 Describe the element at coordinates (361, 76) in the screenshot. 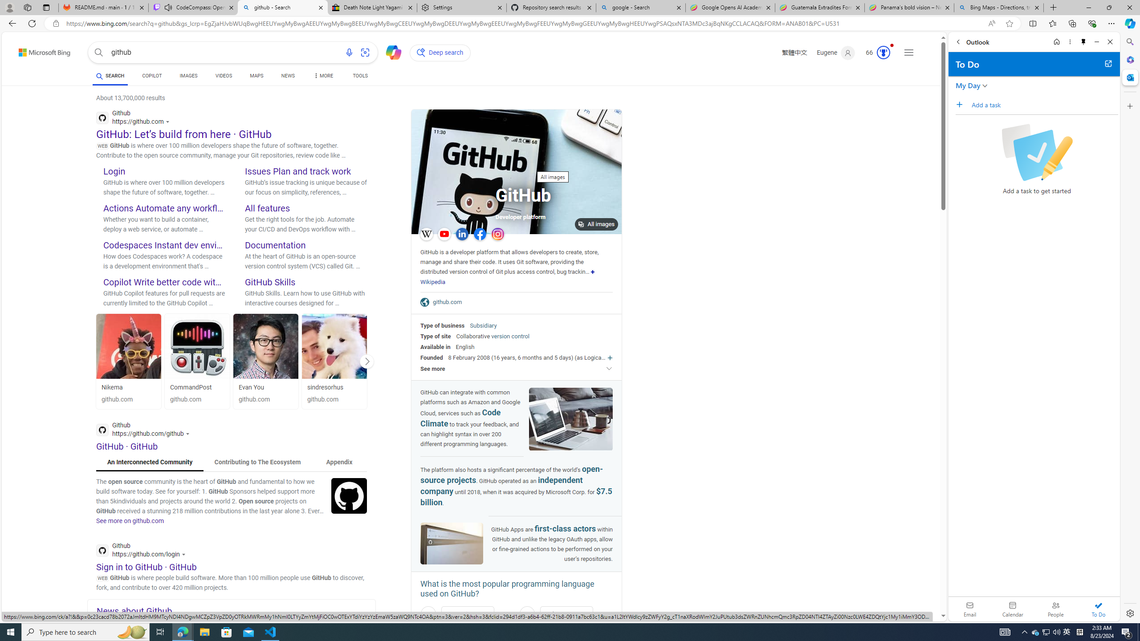

I see `TOOLS` at that location.